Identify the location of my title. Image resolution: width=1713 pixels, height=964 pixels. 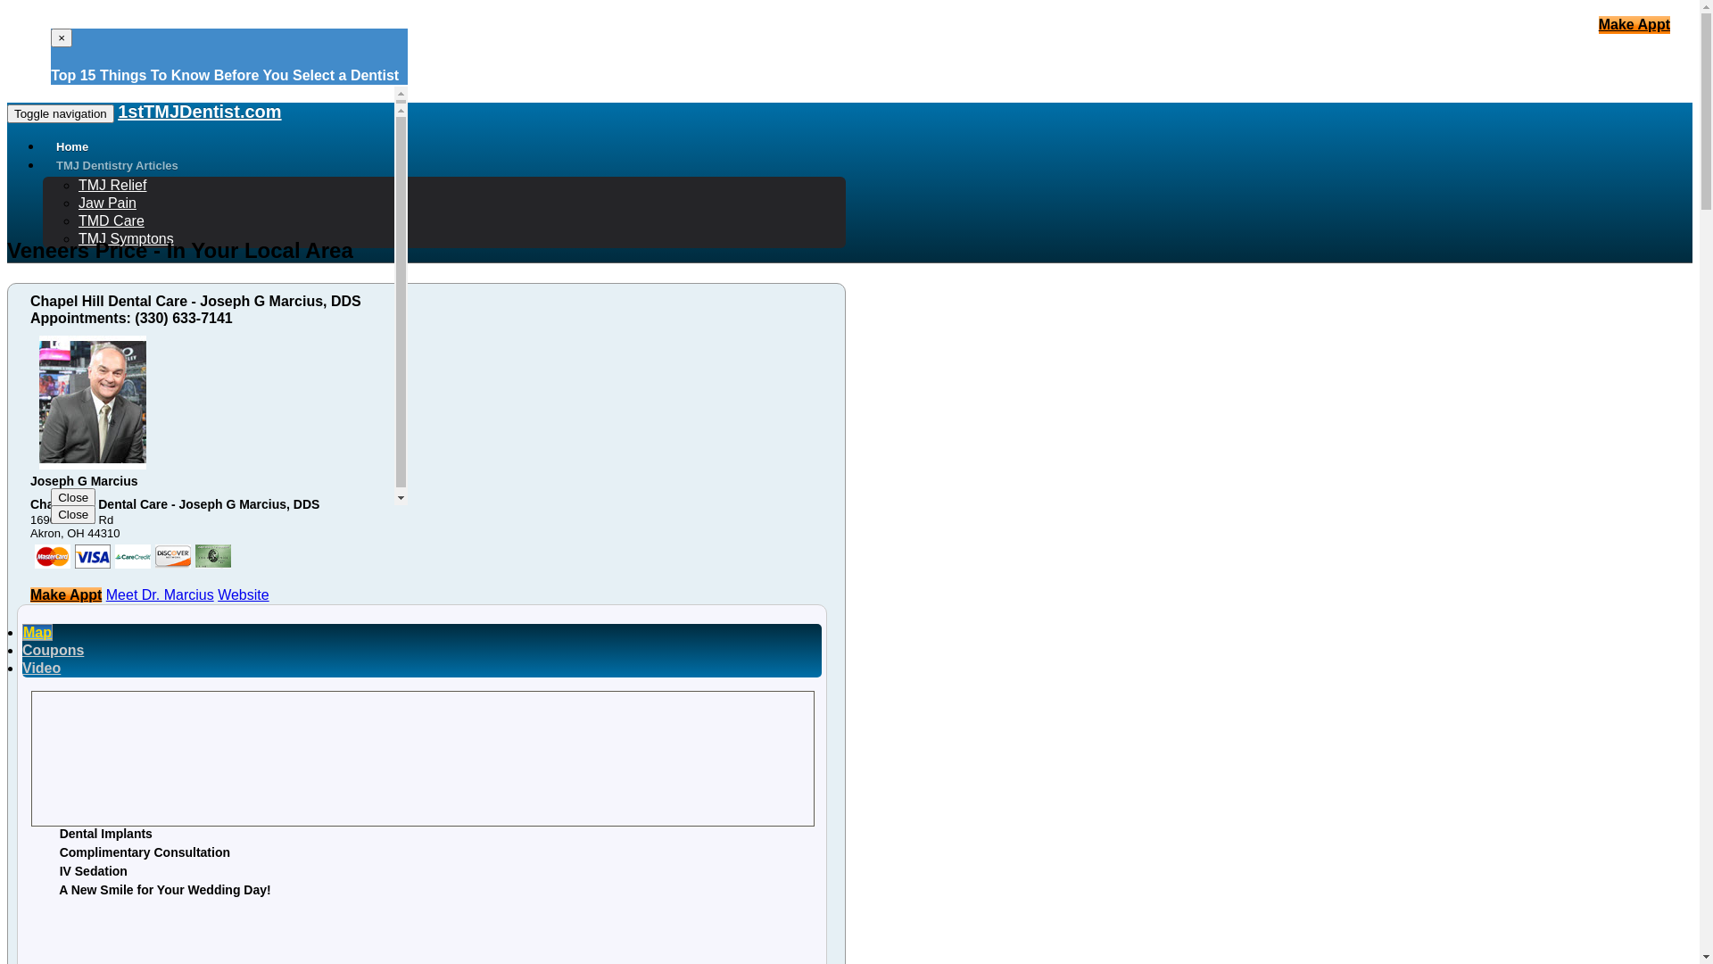
(173, 557).